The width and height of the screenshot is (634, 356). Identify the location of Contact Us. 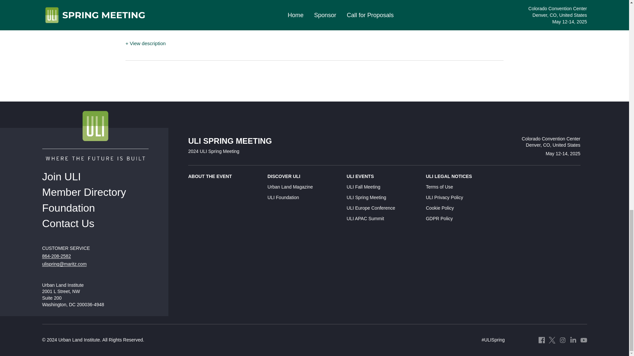
(68, 223).